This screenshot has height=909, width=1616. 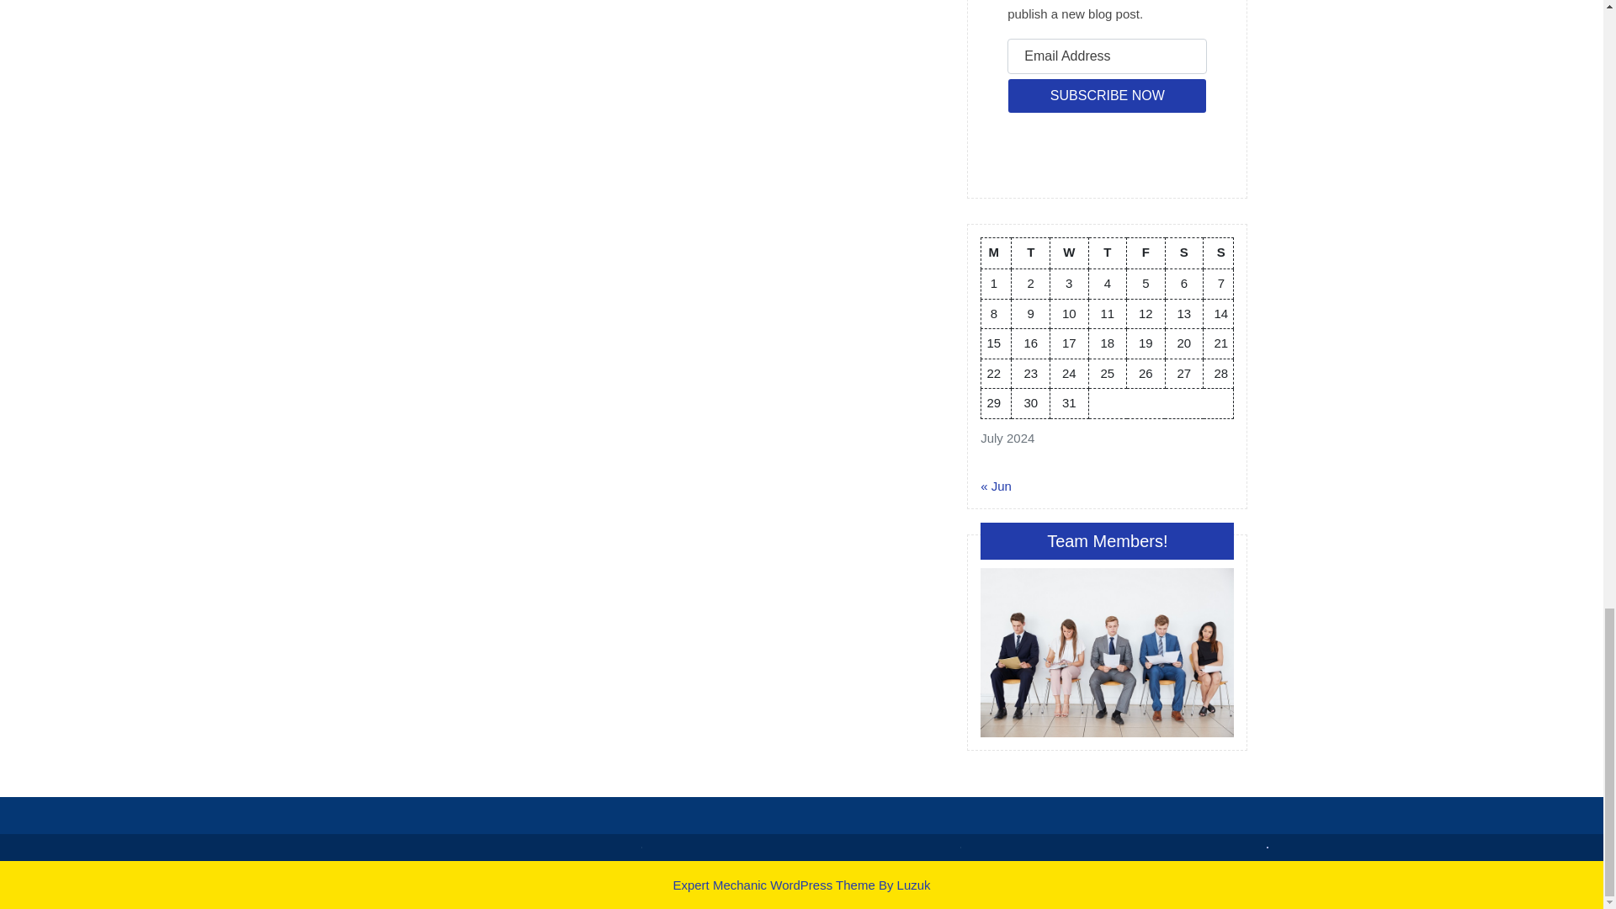 What do you see at coordinates (801, 884) in the screenshot?
I see `Expert Mechanic WordPress Theme By Luzuk` at bounding box center [801, 884].